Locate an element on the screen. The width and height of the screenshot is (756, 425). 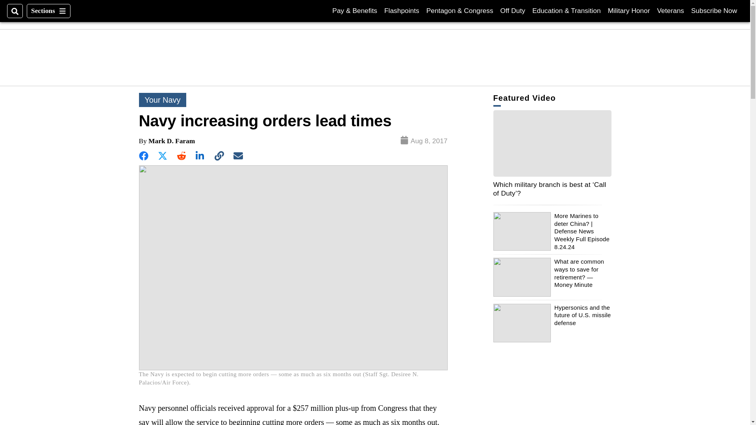
Sections is located at coordinates (714, 11).